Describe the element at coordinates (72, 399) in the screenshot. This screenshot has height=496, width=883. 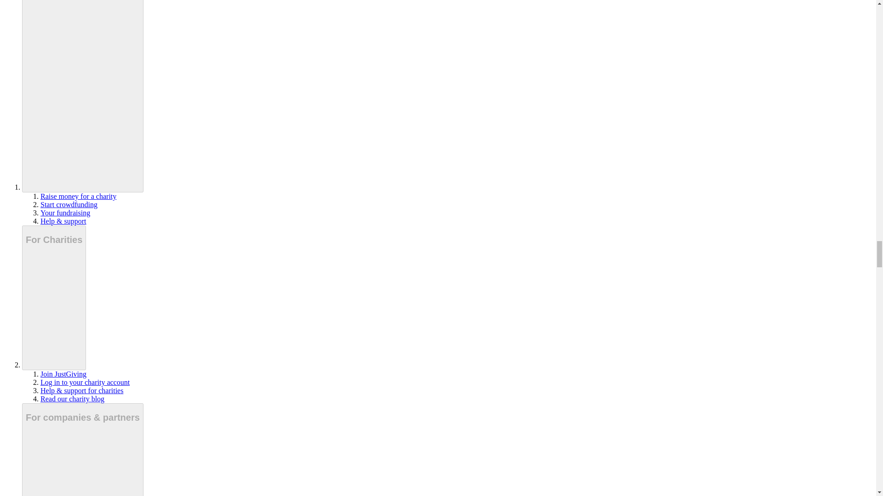
I see `Read our charity blog` at that location.